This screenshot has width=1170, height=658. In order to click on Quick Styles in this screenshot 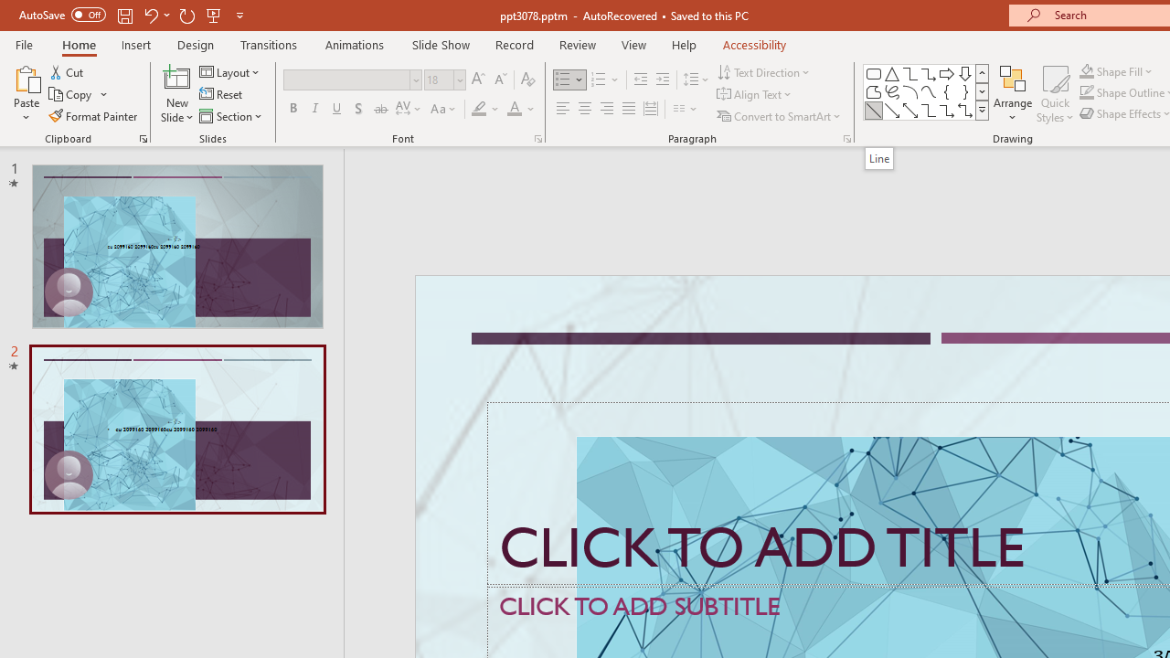, I will do `click(1055, 93)`.